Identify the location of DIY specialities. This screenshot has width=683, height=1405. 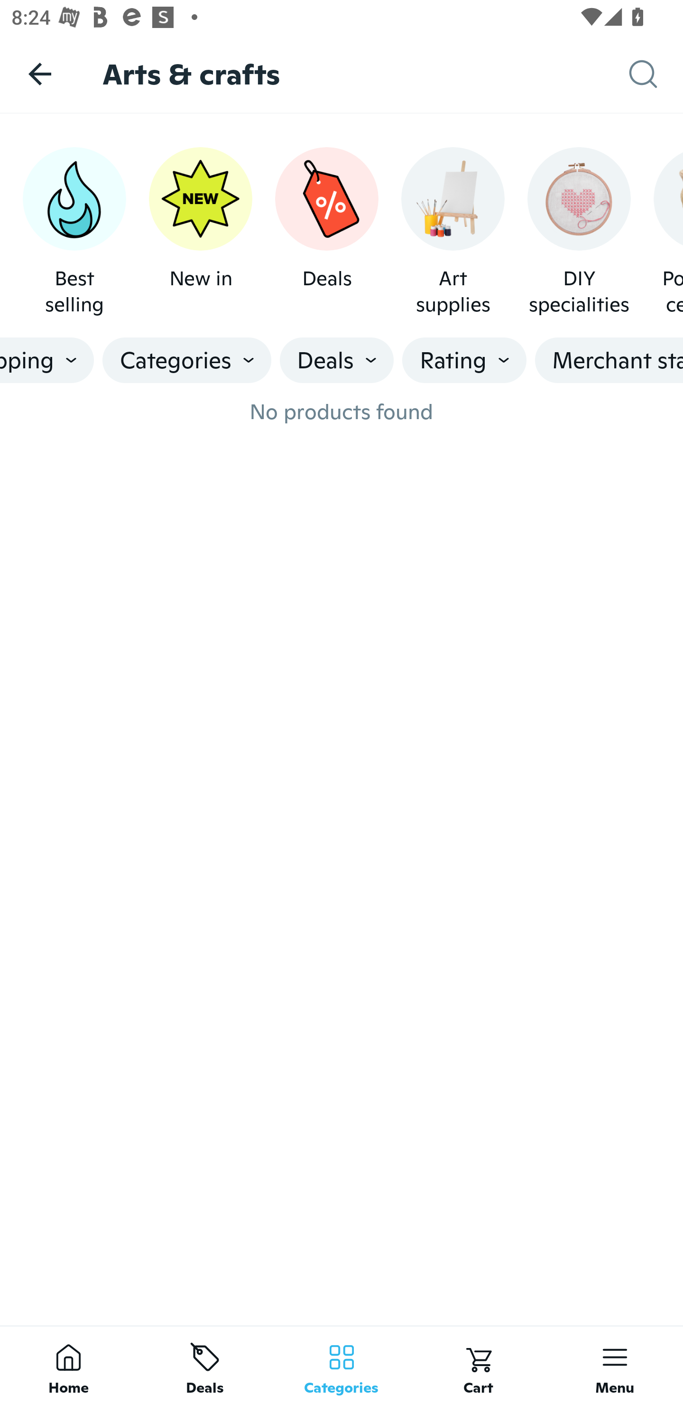
(579, 232).